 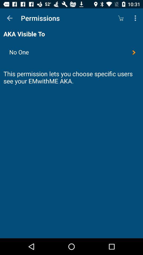 What do you see at coordinates (121, 18) in the screenshot?
I see `tap app to the right of the permissions item` at bounding box center [121, 18].